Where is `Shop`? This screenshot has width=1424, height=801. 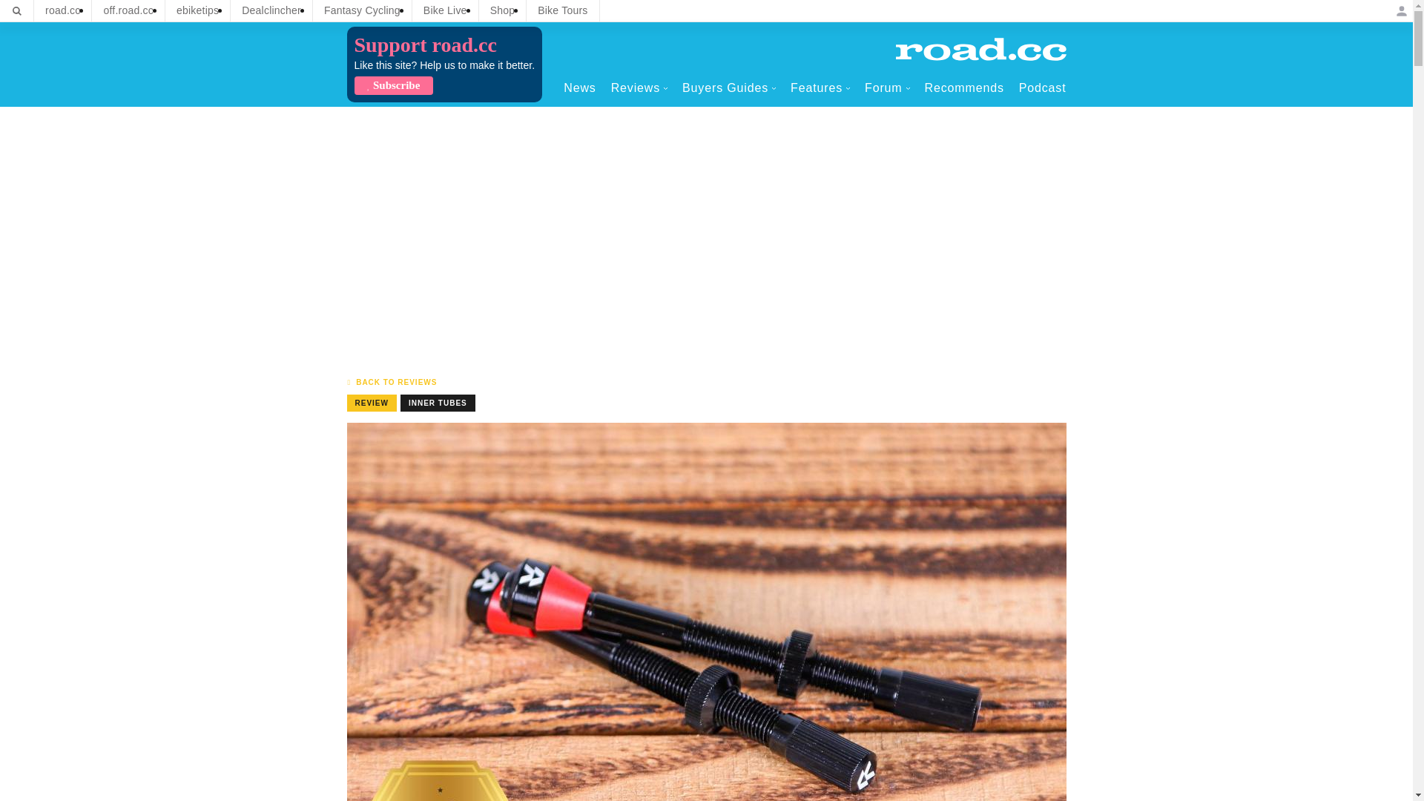
Shop is located at coordinates (503, 10).